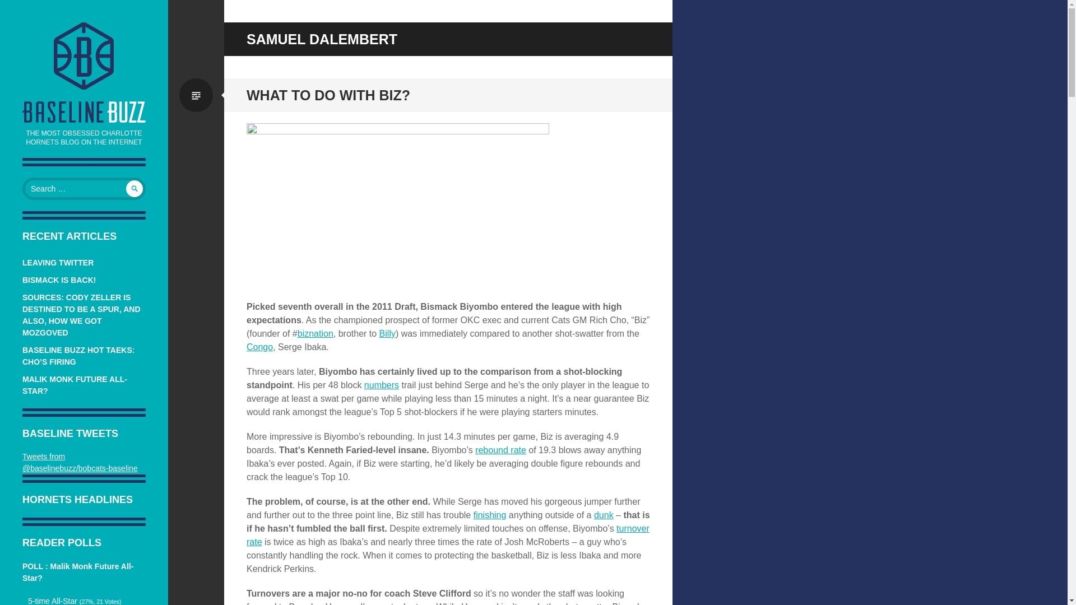 Image resolution: width=1076 pixels, height=605 pixels. Describe the element at coordinates (382, 385) in the screenshot. I see `numbers` at that location.